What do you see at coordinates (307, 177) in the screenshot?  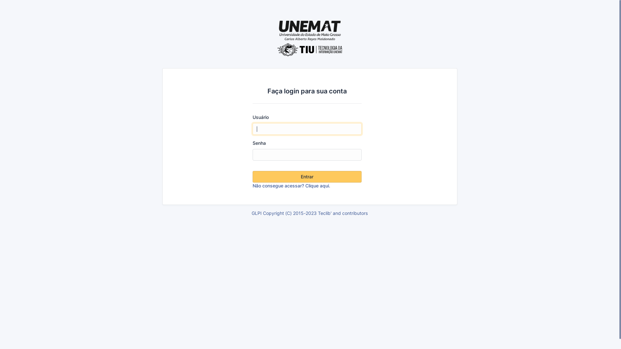 I see `Entrar` at bounding box center [307, 177].